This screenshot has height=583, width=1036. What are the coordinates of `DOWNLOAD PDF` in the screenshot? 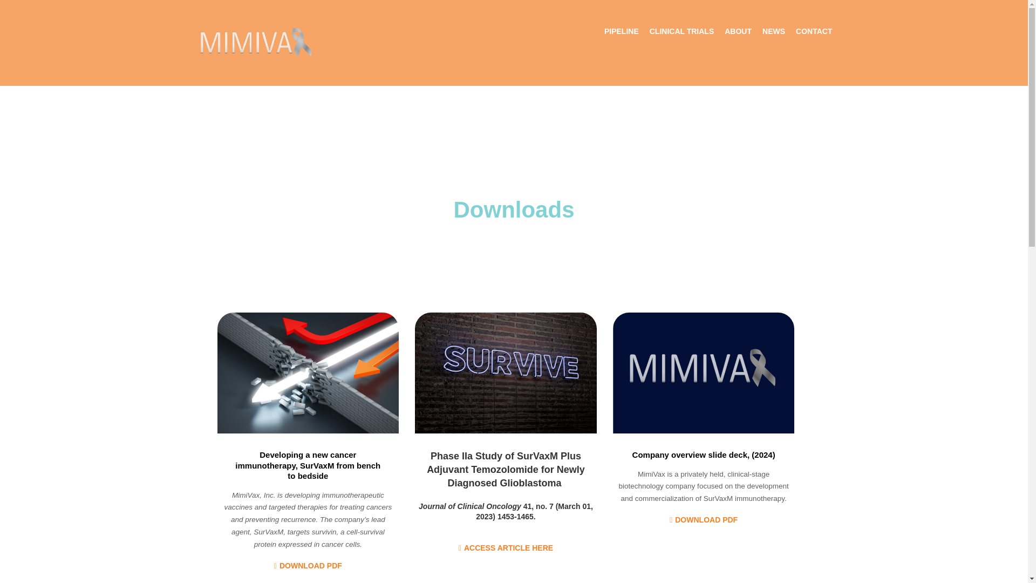 It's located at (704, 519).